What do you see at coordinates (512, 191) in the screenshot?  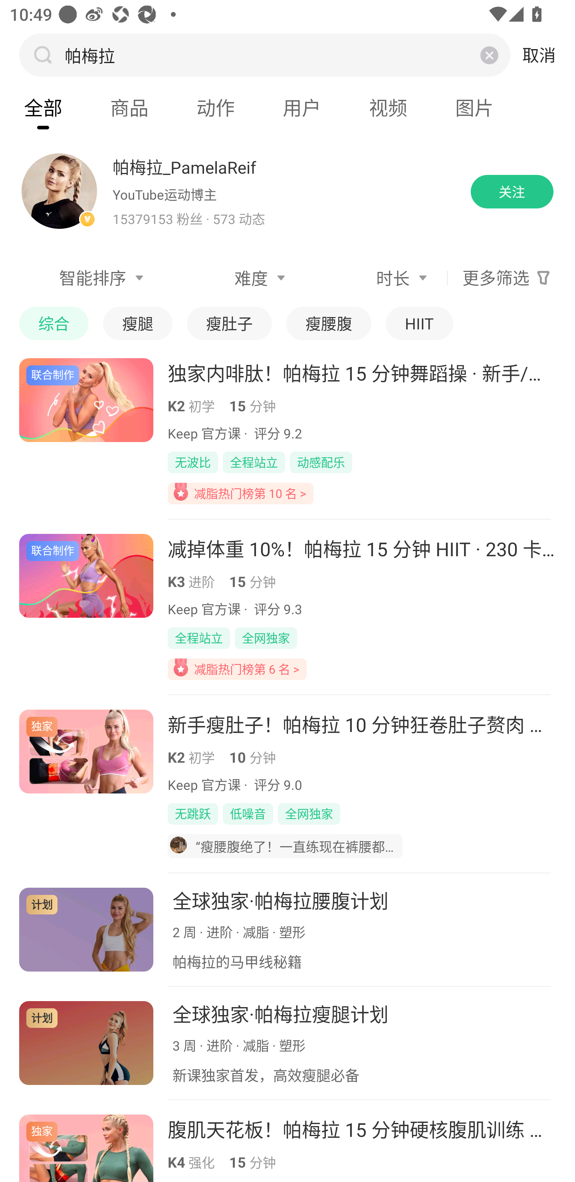 I see `关注` at bounding box center [512, 191].